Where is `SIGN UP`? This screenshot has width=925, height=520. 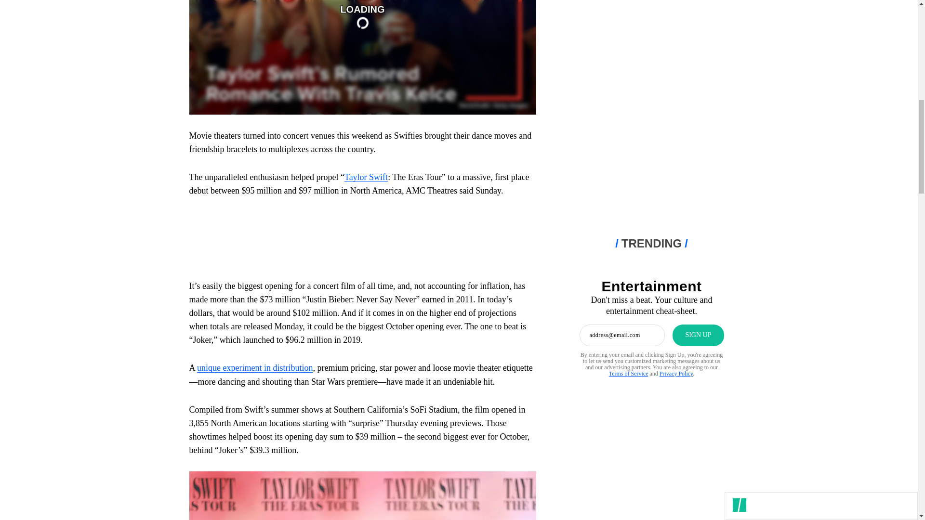
SIGN UP is located at coordinates (698, 335).